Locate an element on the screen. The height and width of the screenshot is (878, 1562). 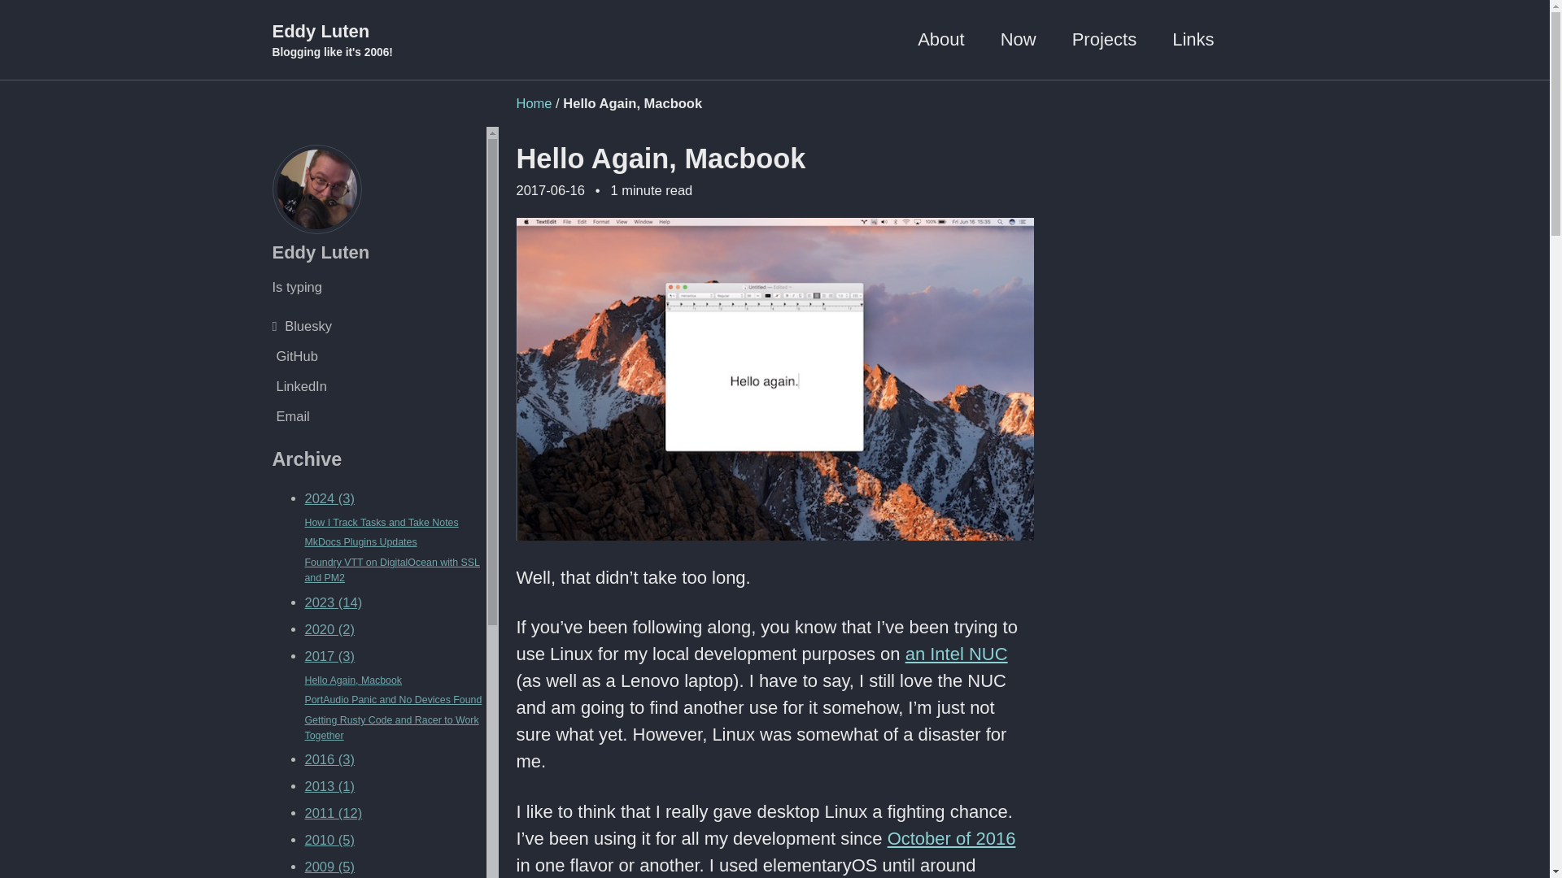
Home is located at coordinates (533, 102).